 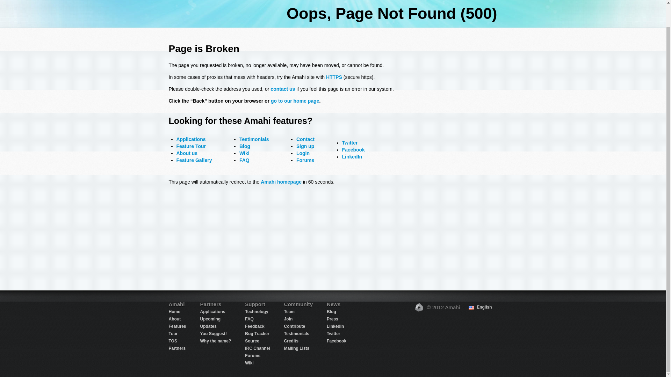 I want to click on Twitter, so click(x=350, y=142).